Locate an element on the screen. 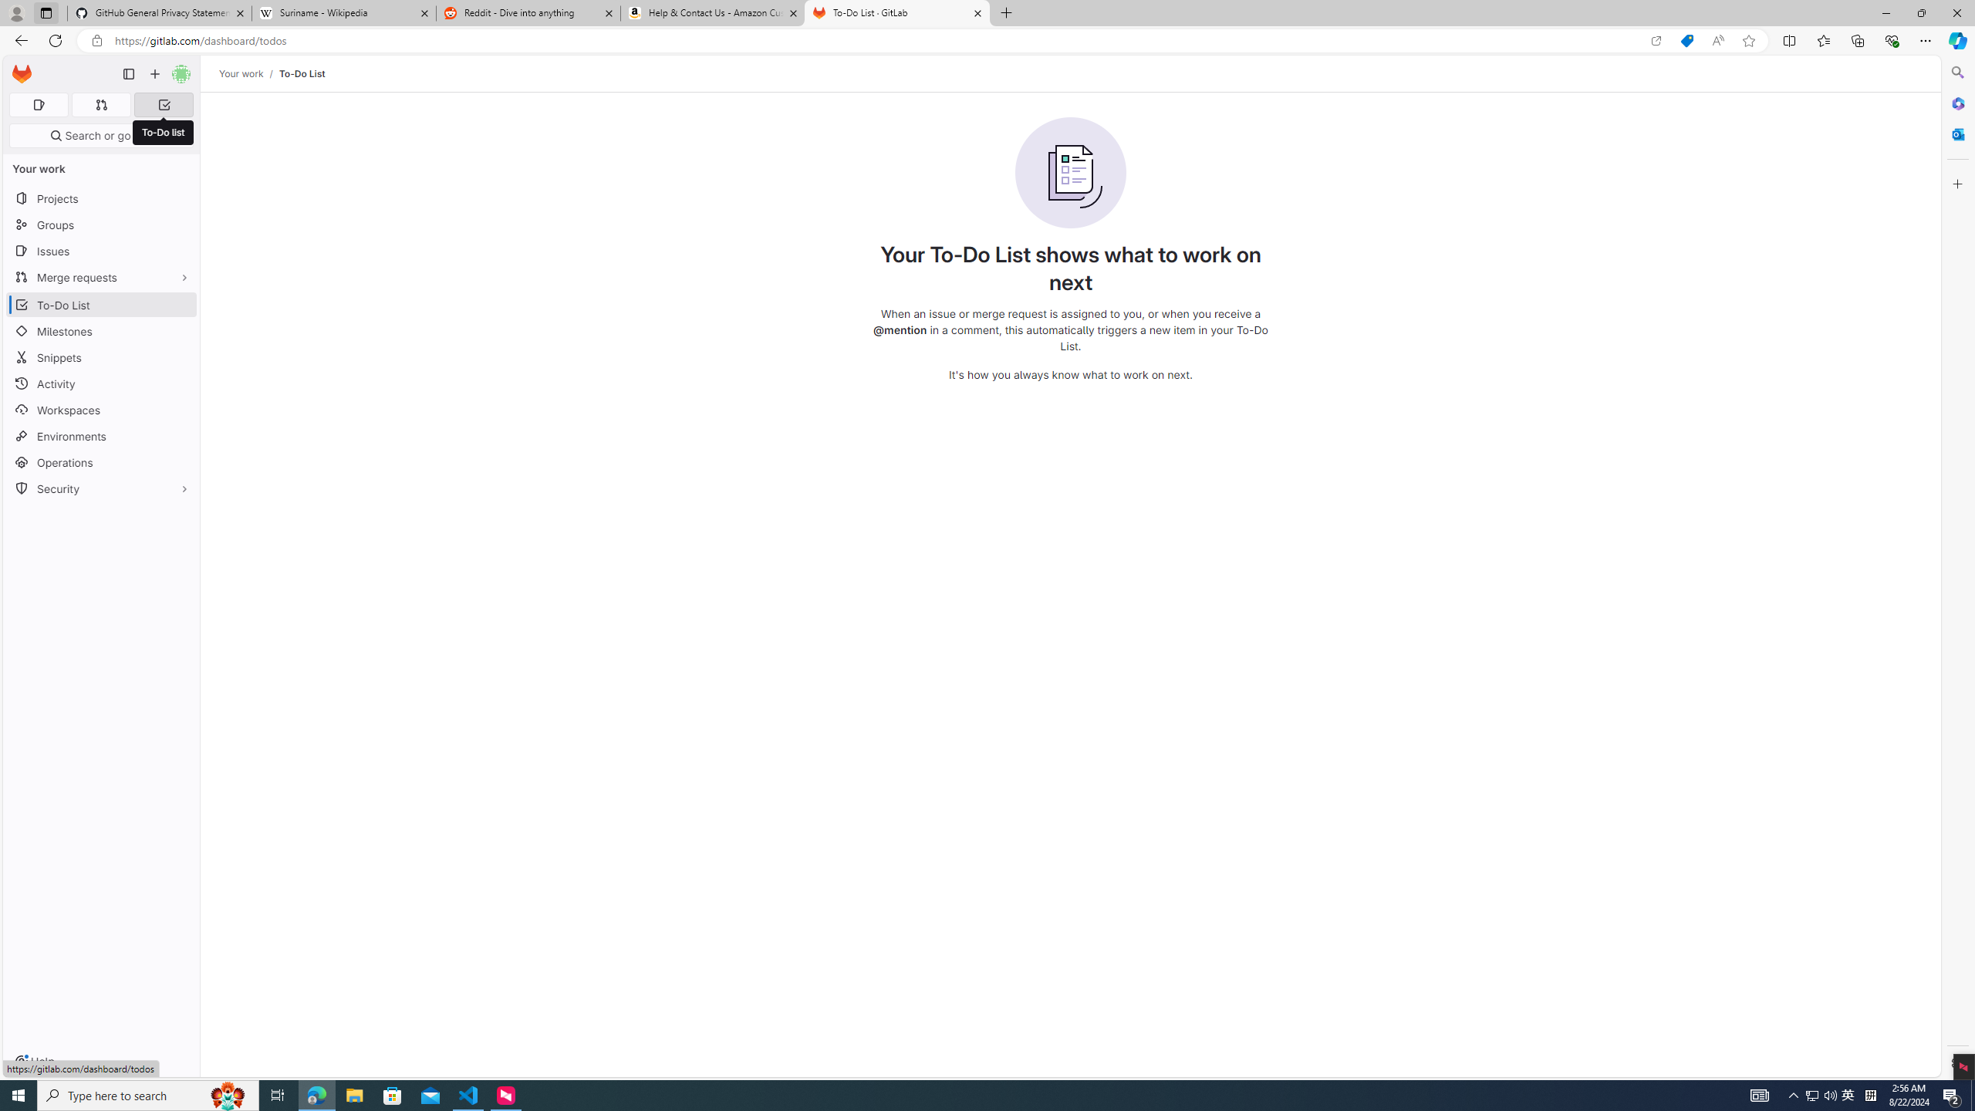 The width and height of the screenshot is (1975, 1111). To-Do list 0 is located at coordinates (164, 105).